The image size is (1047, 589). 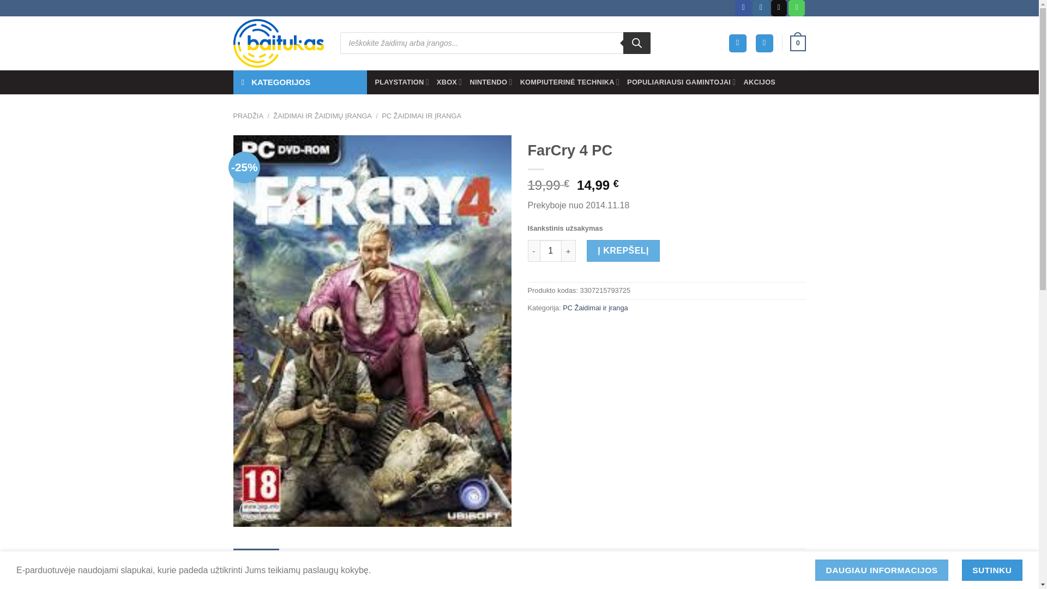 I want to click on Kiekis, so click(x=551, y=250).